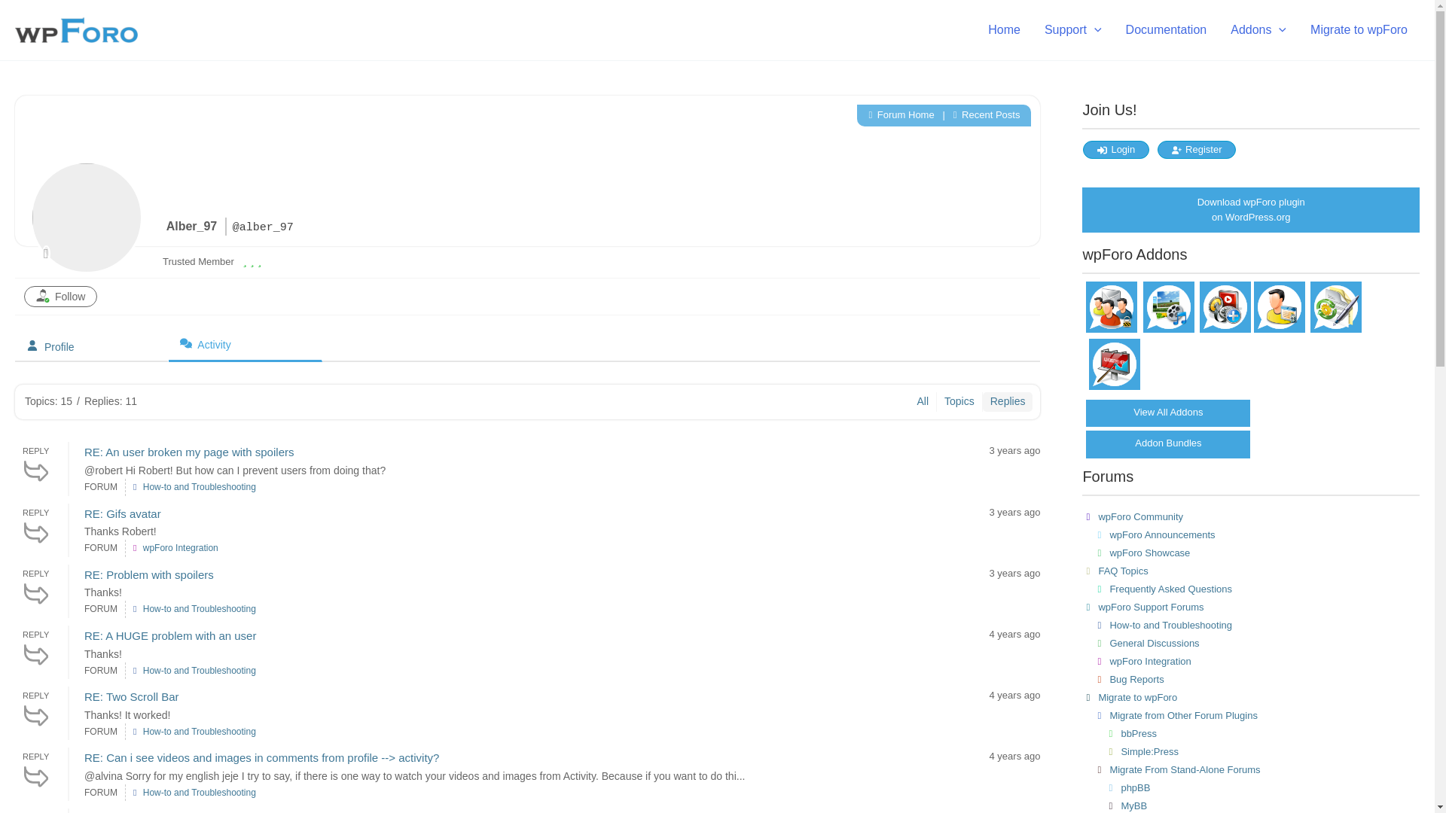  What do you see at coordinates (92, 346) in the screenshot?
I see `Profile` at bounding box center [92, 346].